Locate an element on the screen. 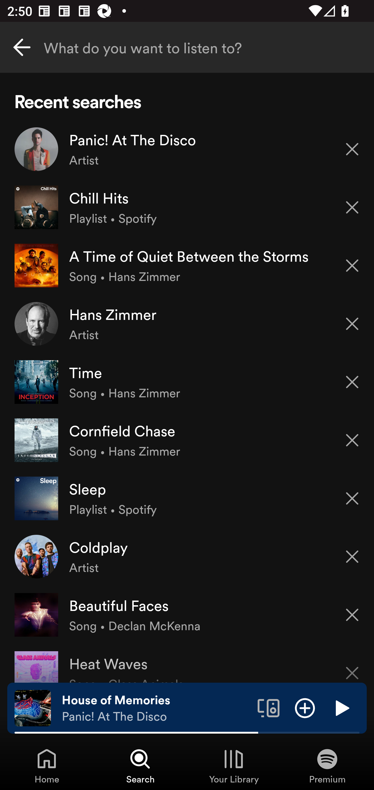  Hans Zimmer Artist Remove is located at coordinates (187, 324).